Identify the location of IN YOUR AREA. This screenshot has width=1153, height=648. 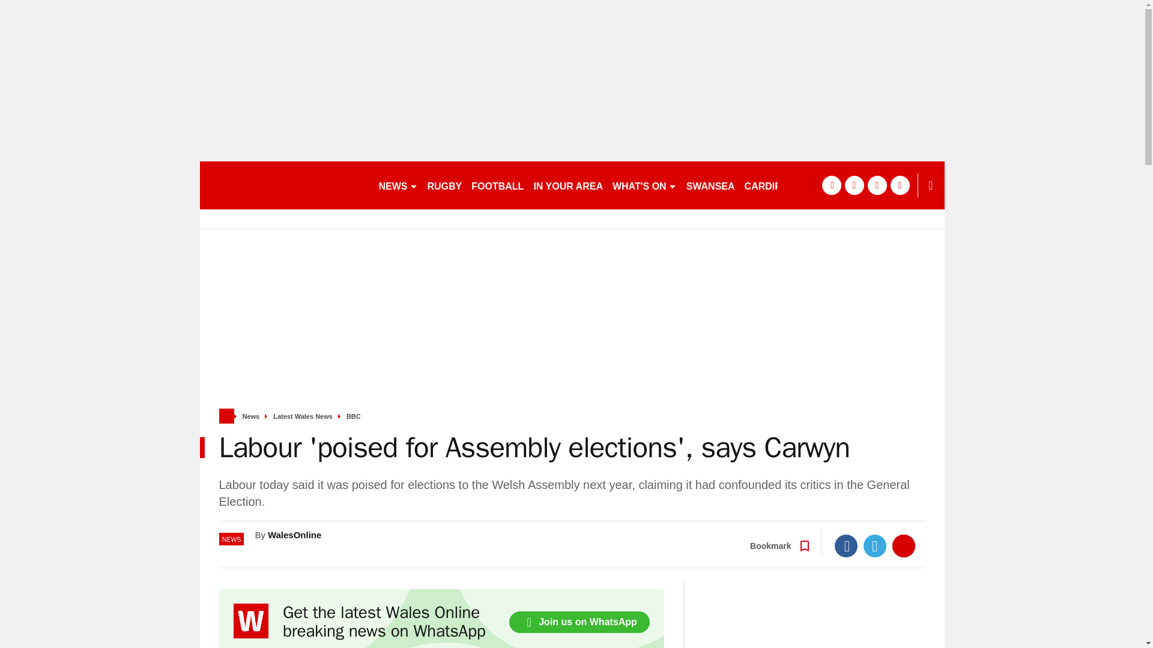
(567, 185).